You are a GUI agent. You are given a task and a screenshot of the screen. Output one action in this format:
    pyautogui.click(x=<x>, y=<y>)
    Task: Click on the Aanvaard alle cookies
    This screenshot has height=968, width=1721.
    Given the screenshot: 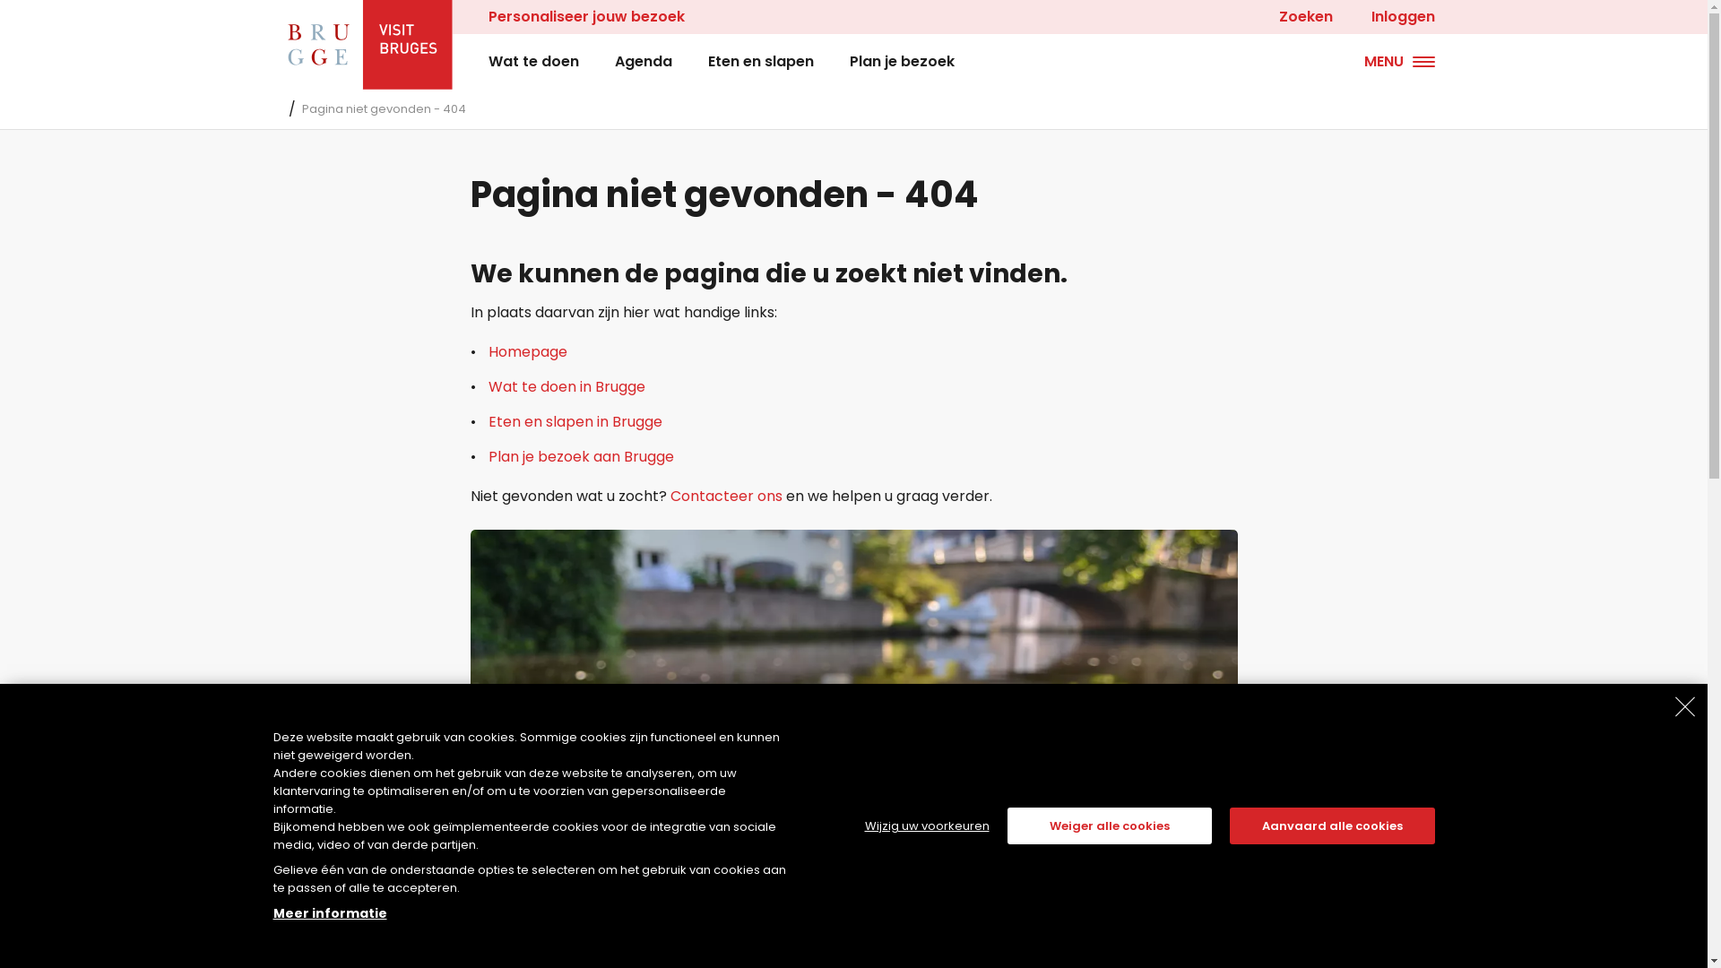 What is the action you would take?
    pyautogui.click(x=1332, y=826)
    